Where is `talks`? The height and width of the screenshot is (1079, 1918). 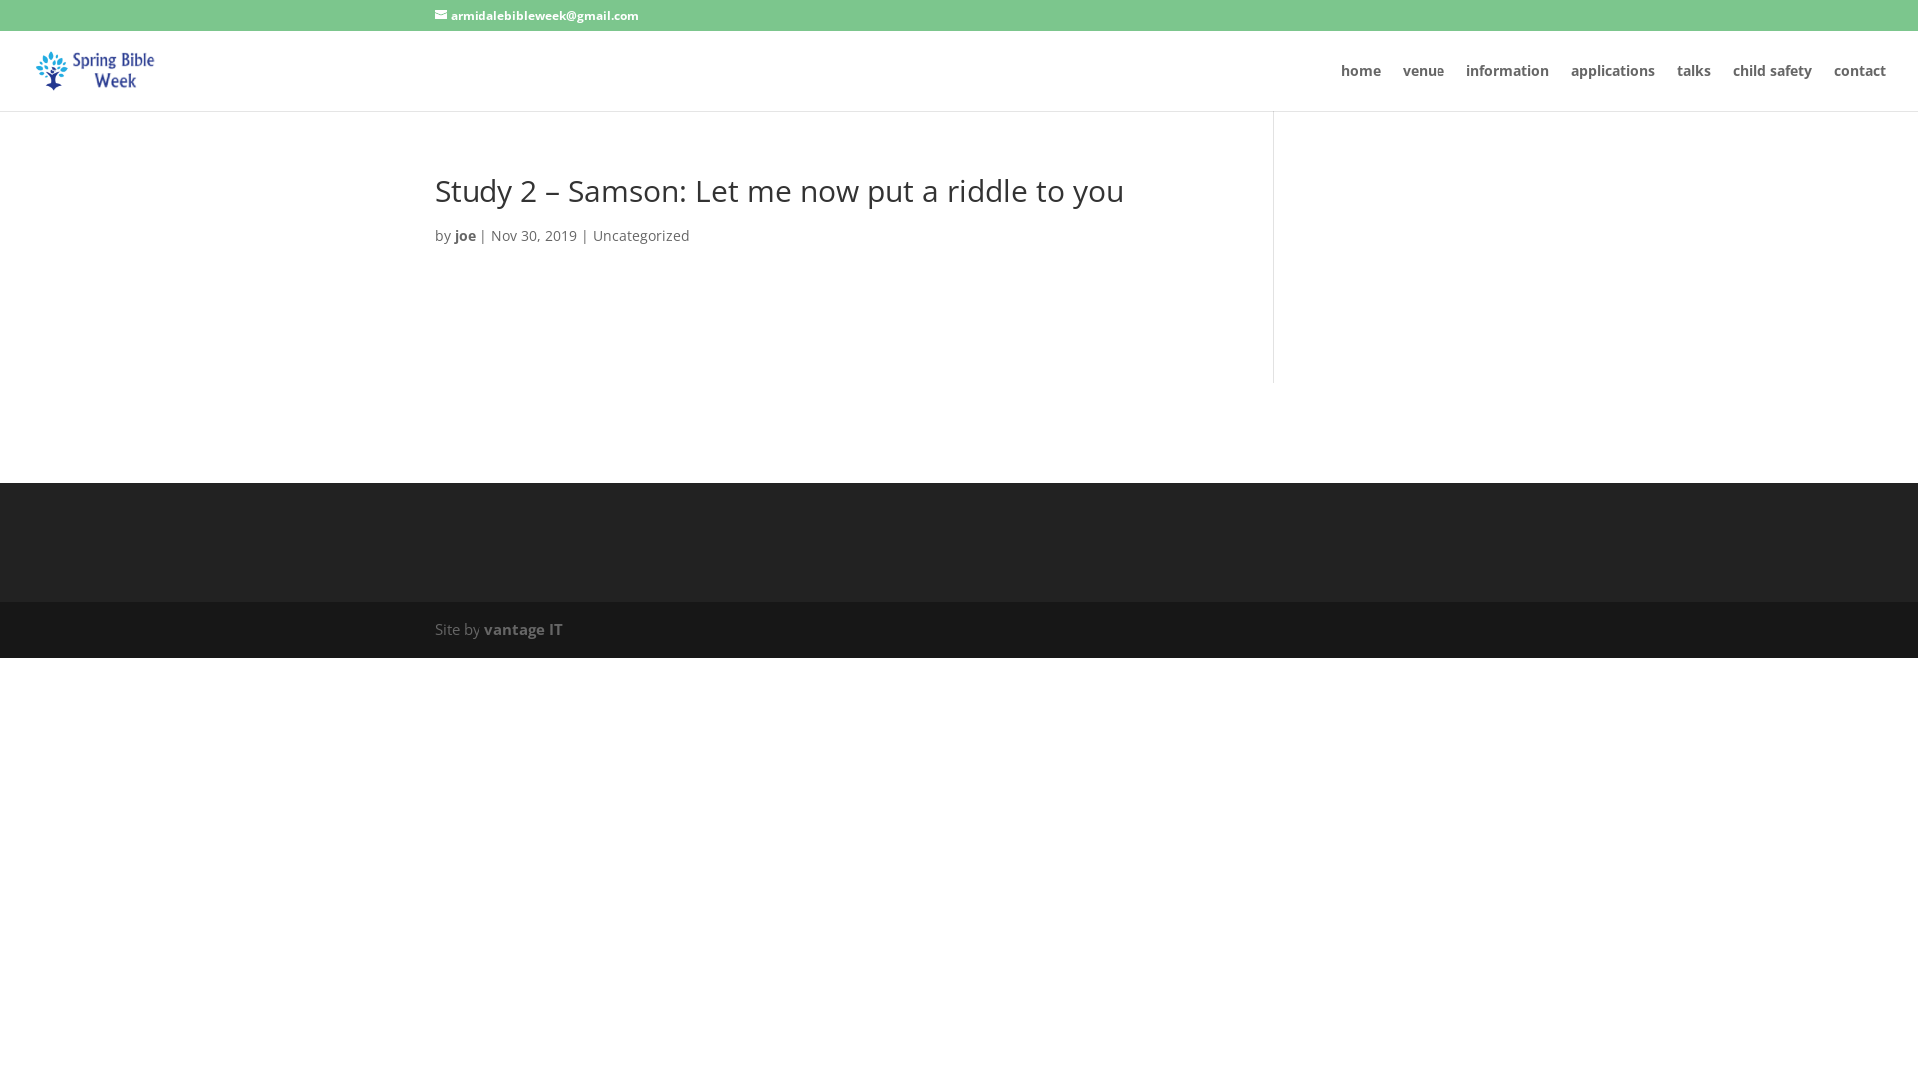 talks is located at coordinates (1694, 88).